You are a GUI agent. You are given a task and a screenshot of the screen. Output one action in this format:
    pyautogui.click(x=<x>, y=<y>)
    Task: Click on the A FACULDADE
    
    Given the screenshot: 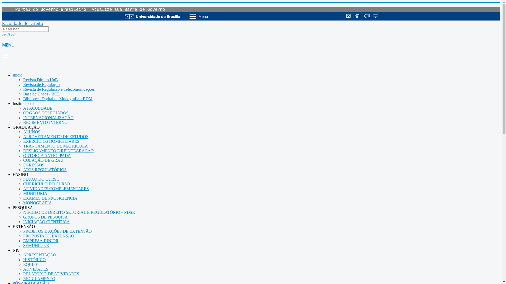 What is the action you would take?
    pyautogui.click(x=38, y=108)
    